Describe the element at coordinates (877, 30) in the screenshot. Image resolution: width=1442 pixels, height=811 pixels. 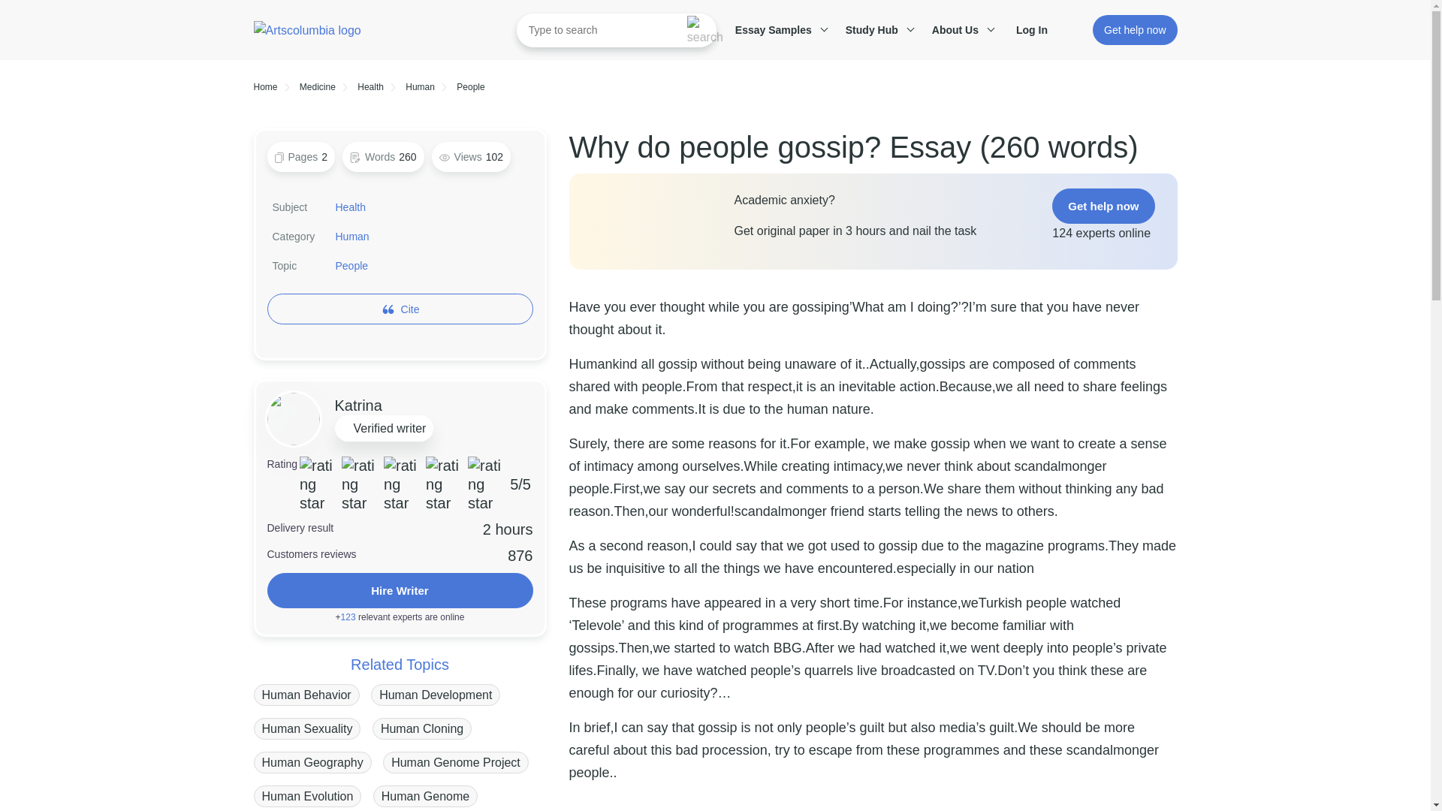
I see `Study Hub` at that location.